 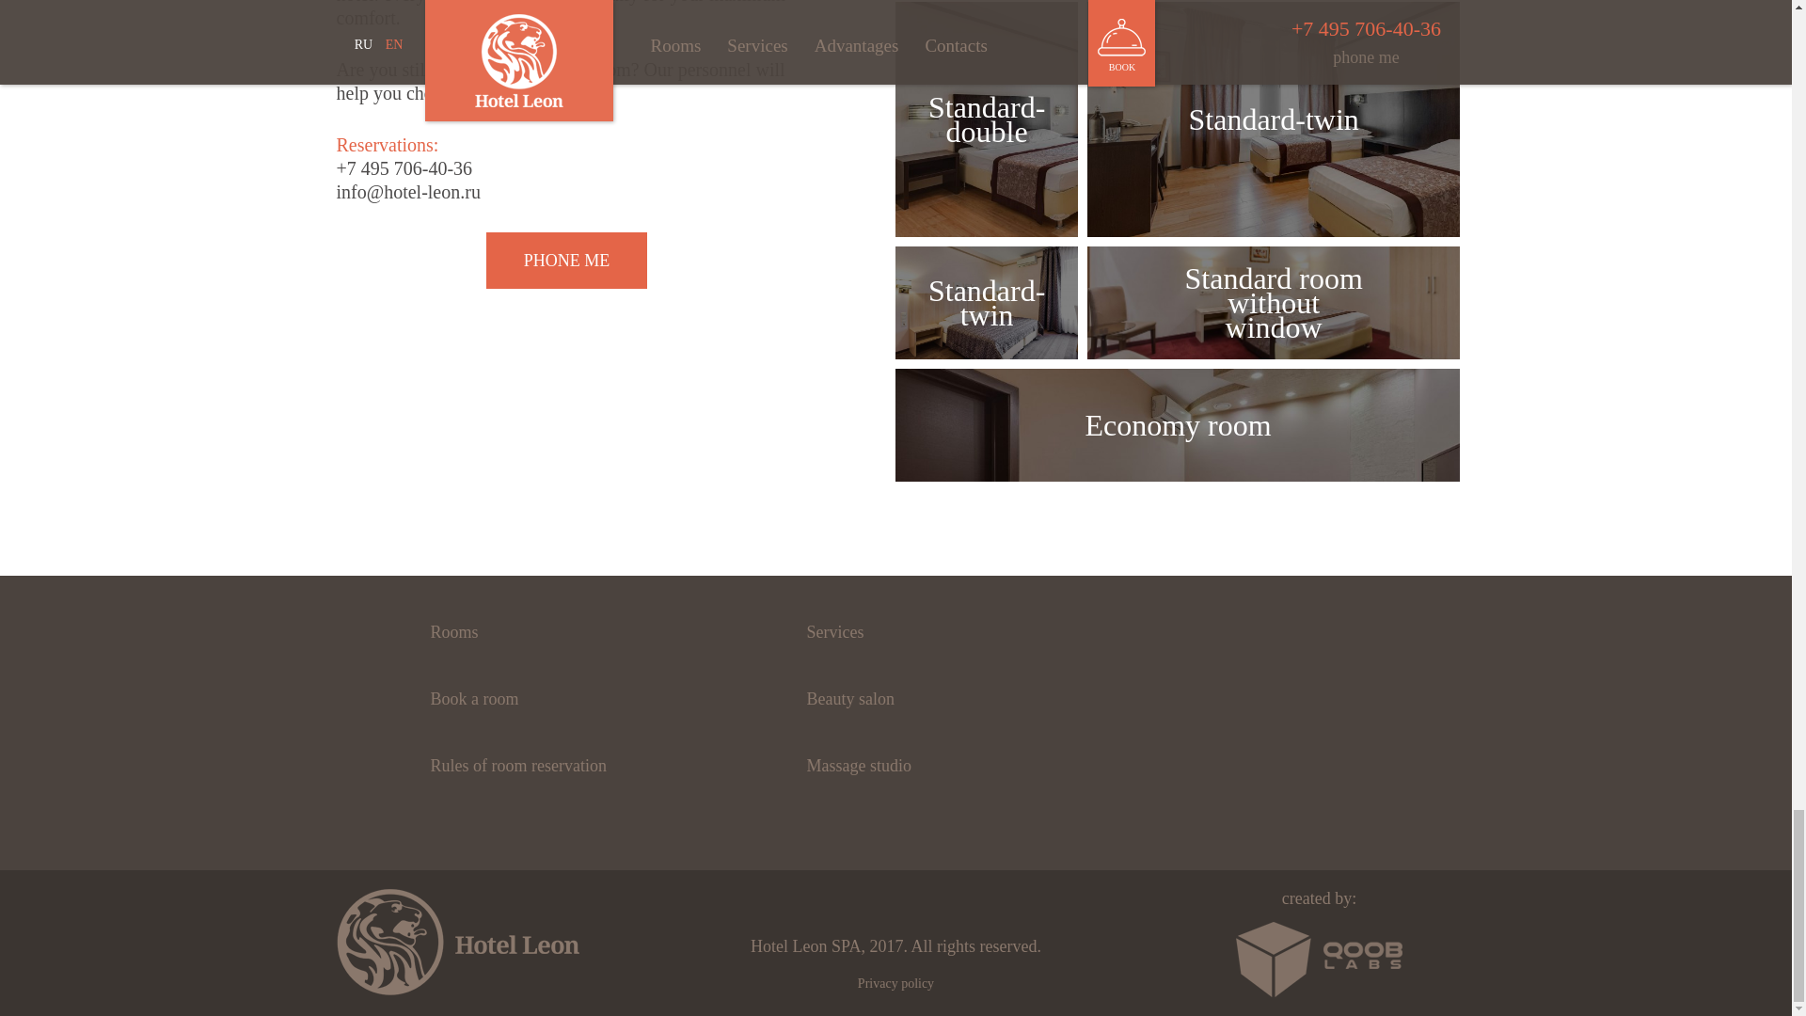 What do you see at coordinates (453, 632) in the screenshot?
I see `Rooms` at bounding box center [453, 632].